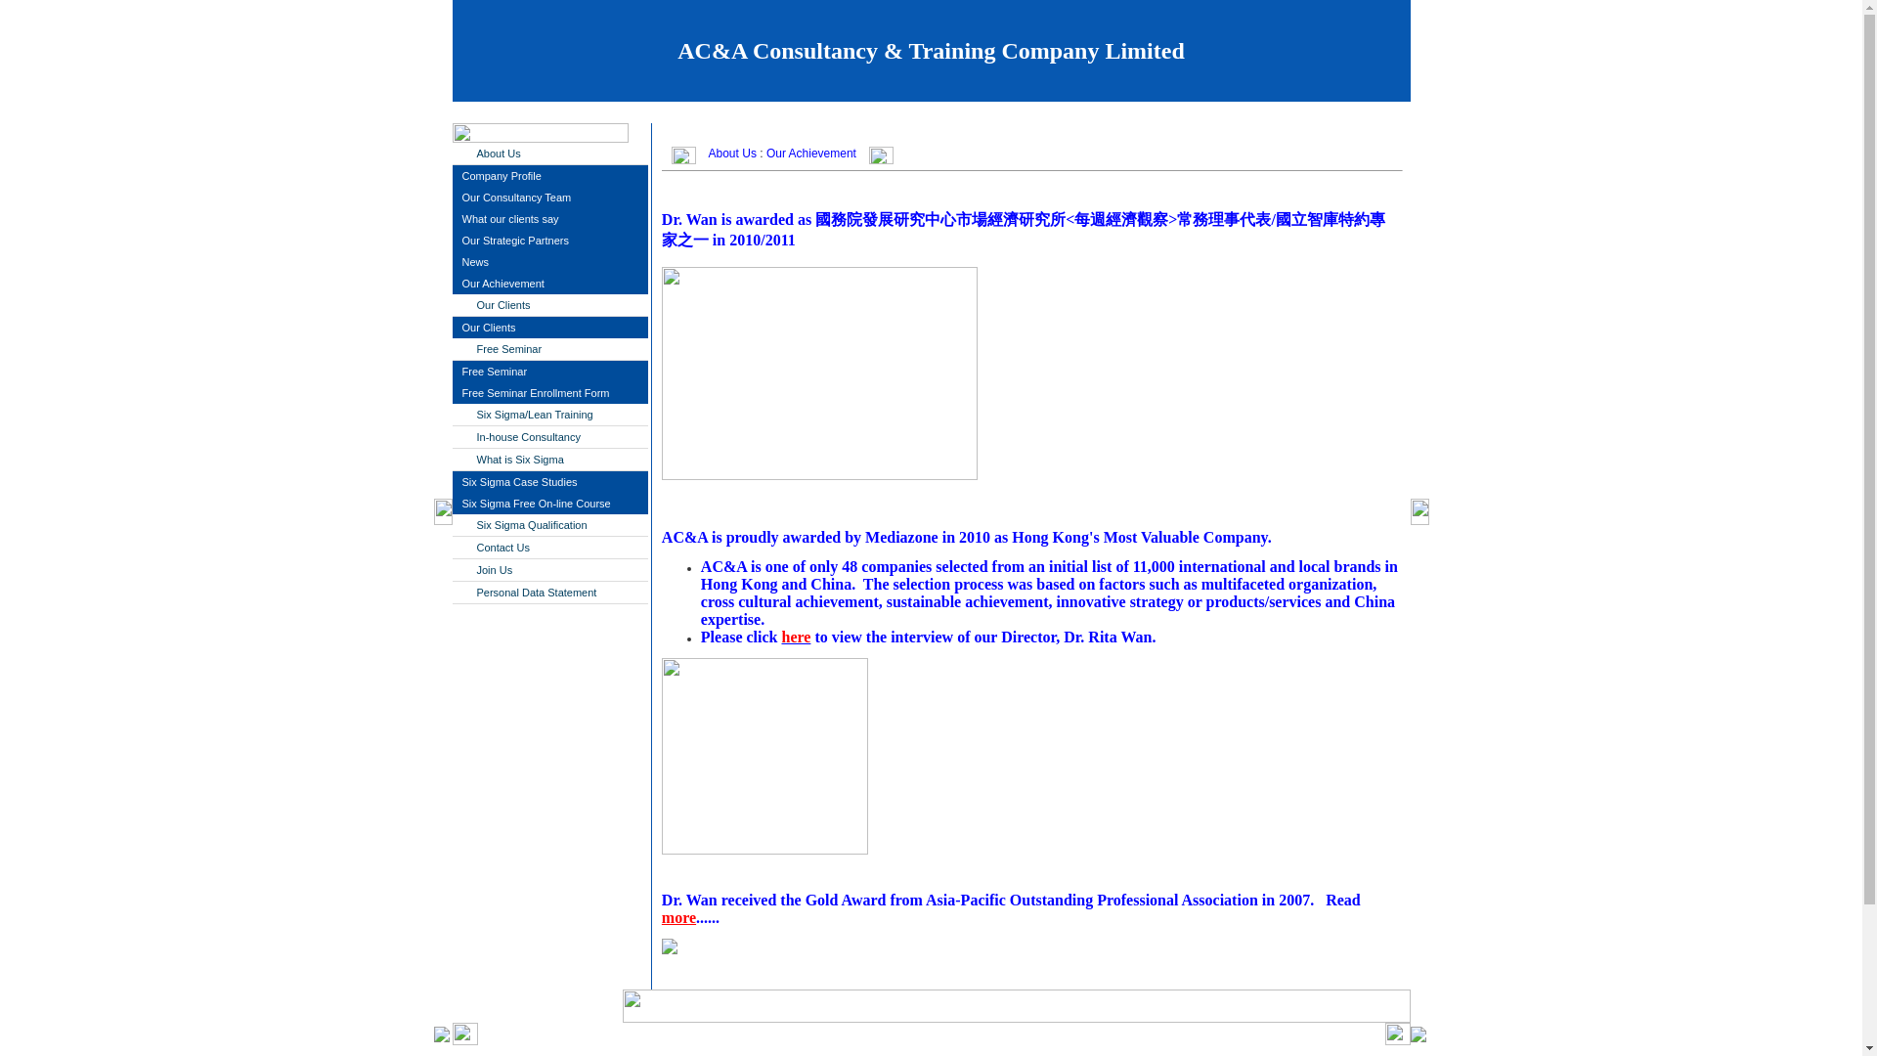  Describe the element at coordinates (549, 176) in the screenshot. I see `Company Profile` at that location.